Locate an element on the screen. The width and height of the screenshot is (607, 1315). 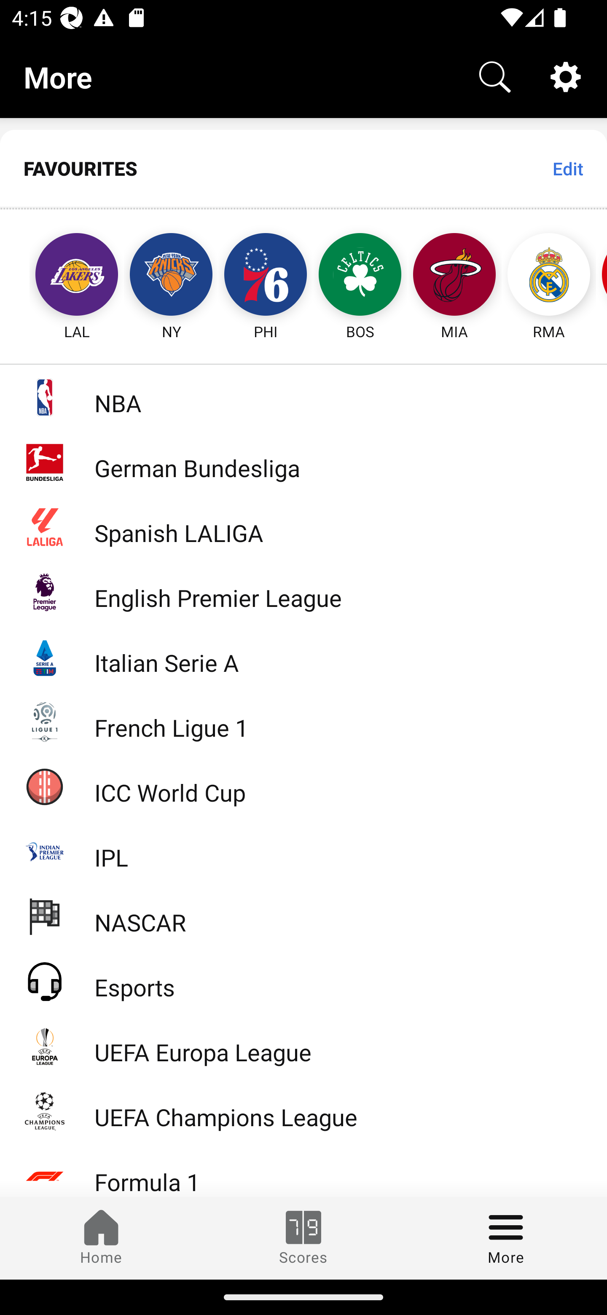
RMA Real Madrid is located at coordinates (549, 276).